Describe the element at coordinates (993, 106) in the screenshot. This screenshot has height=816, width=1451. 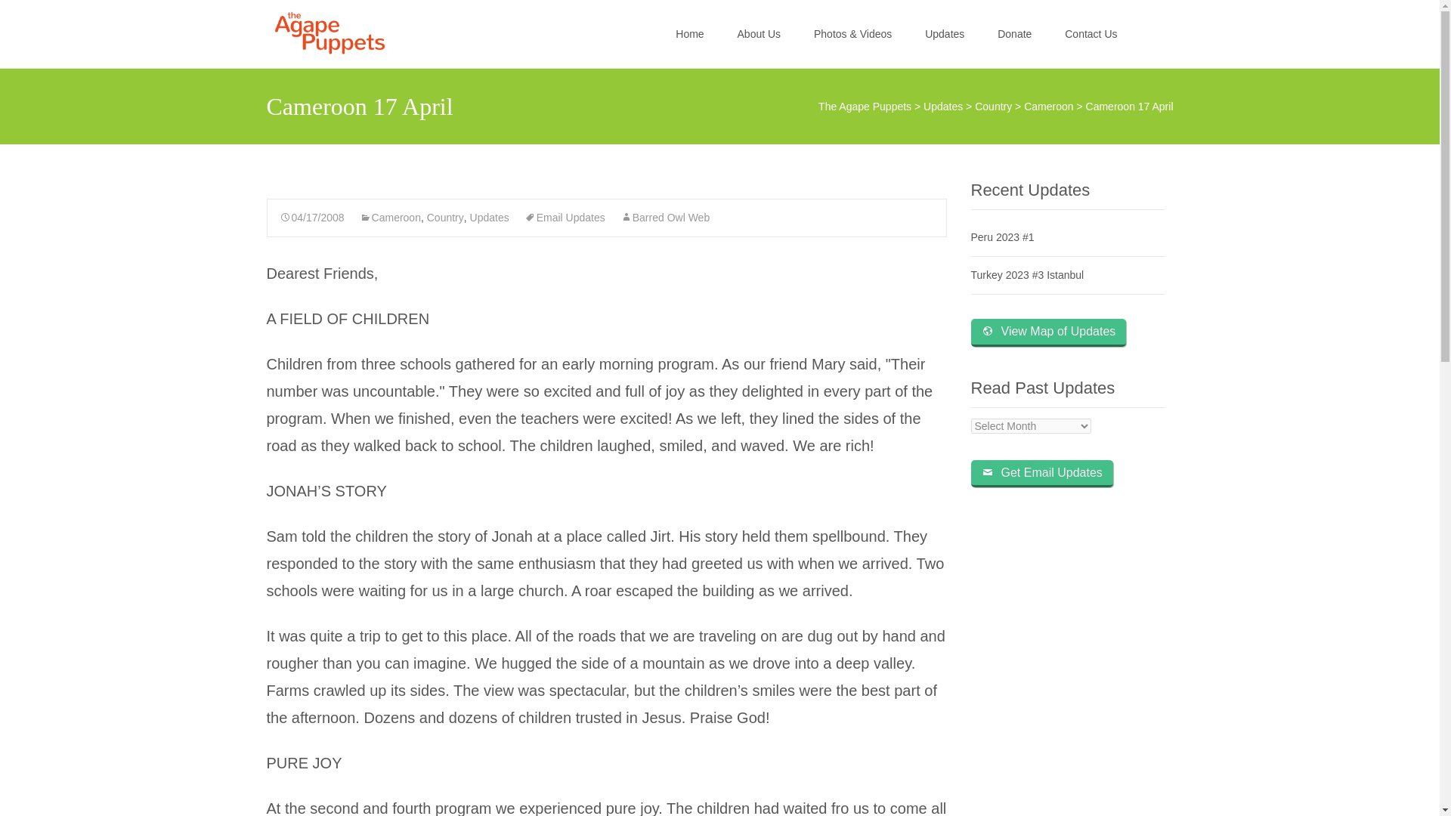
I see `Country` at that location.